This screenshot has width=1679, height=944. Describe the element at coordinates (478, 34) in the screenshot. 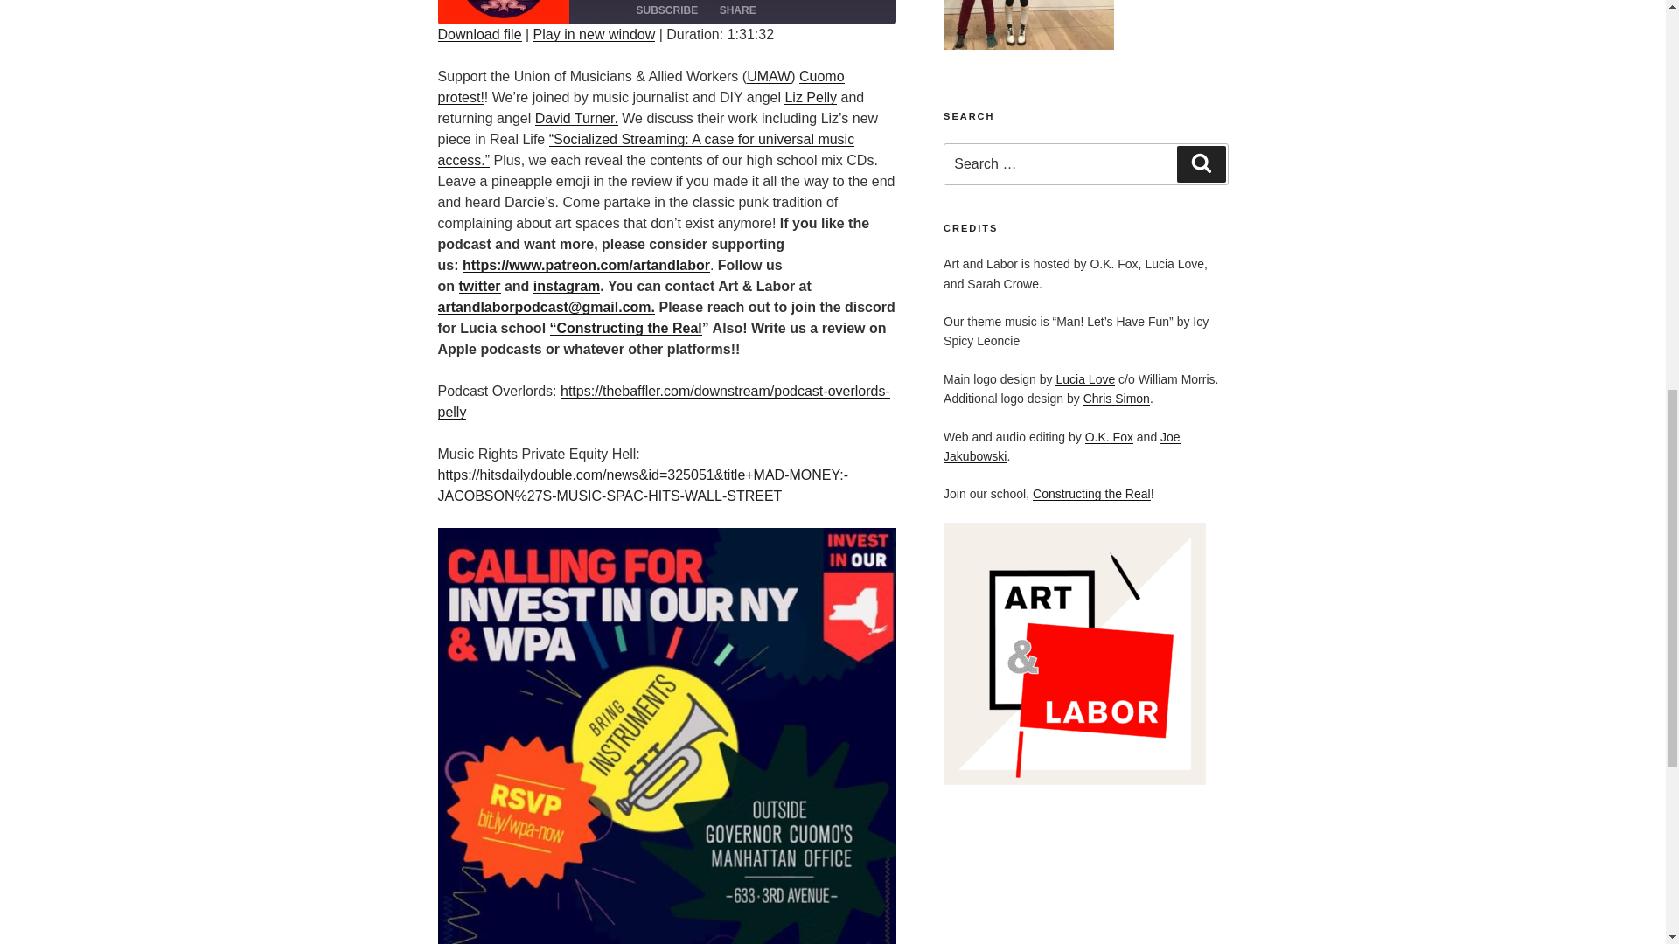

I see `Download file` at that location.